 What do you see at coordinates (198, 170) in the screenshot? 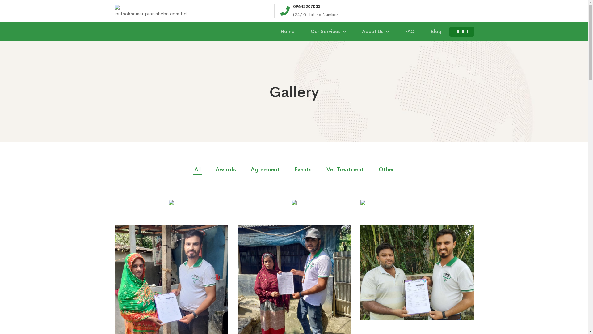
I see `All` at bounding box center [198, 170].